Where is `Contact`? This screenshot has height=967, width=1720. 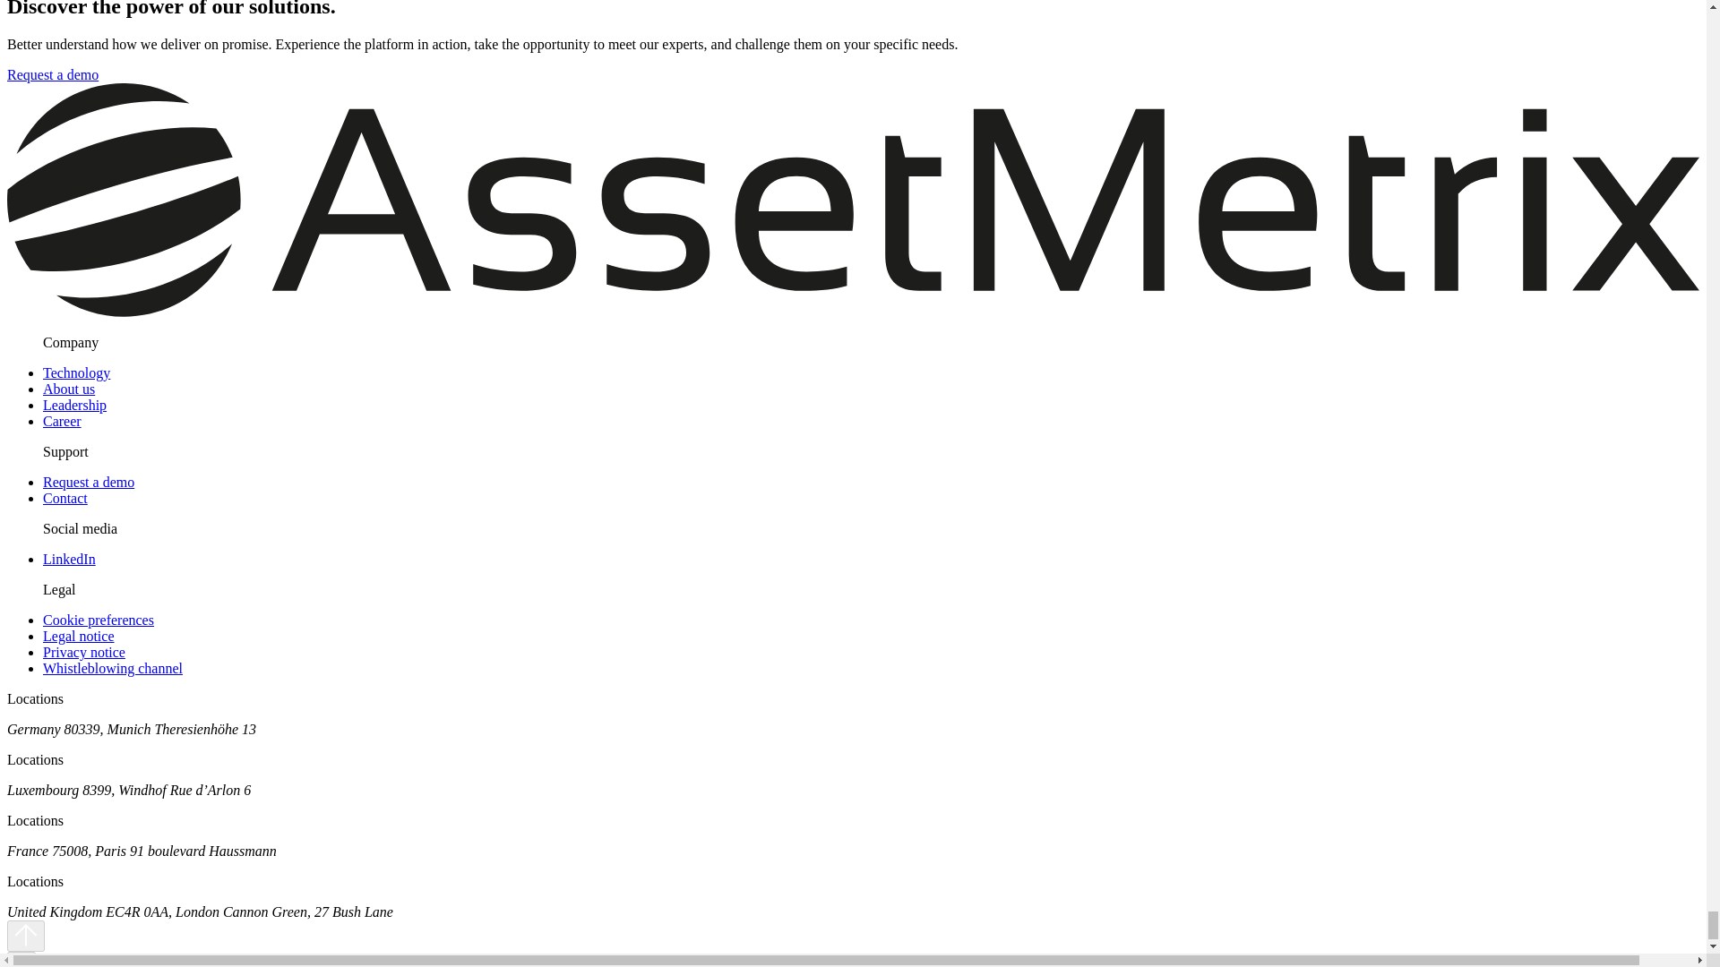 Contact is located at coordinates (64, 498).